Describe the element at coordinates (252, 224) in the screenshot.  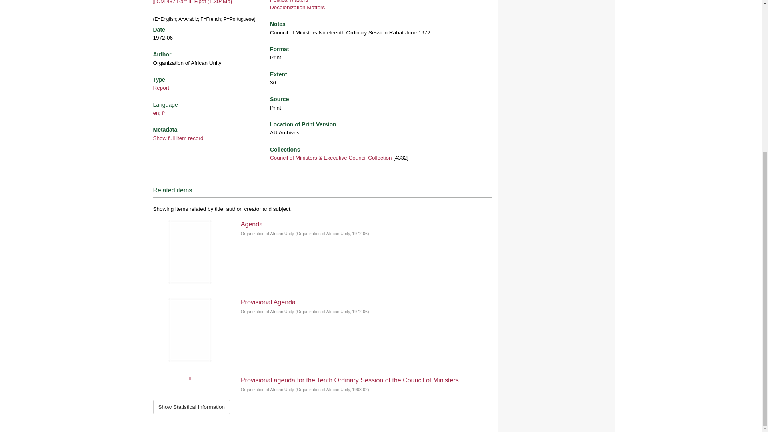
I see `Agenda` at that location.